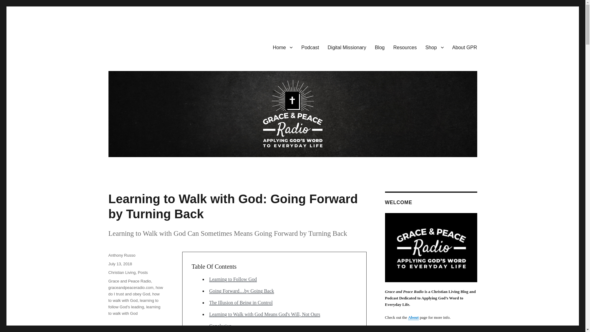 The width and height of the screenshot is (590, 332). What do you see at coordinates (155, 46) in the screenshot?
I see `Grace and Peace Radio` at bounding box center [155, 46].